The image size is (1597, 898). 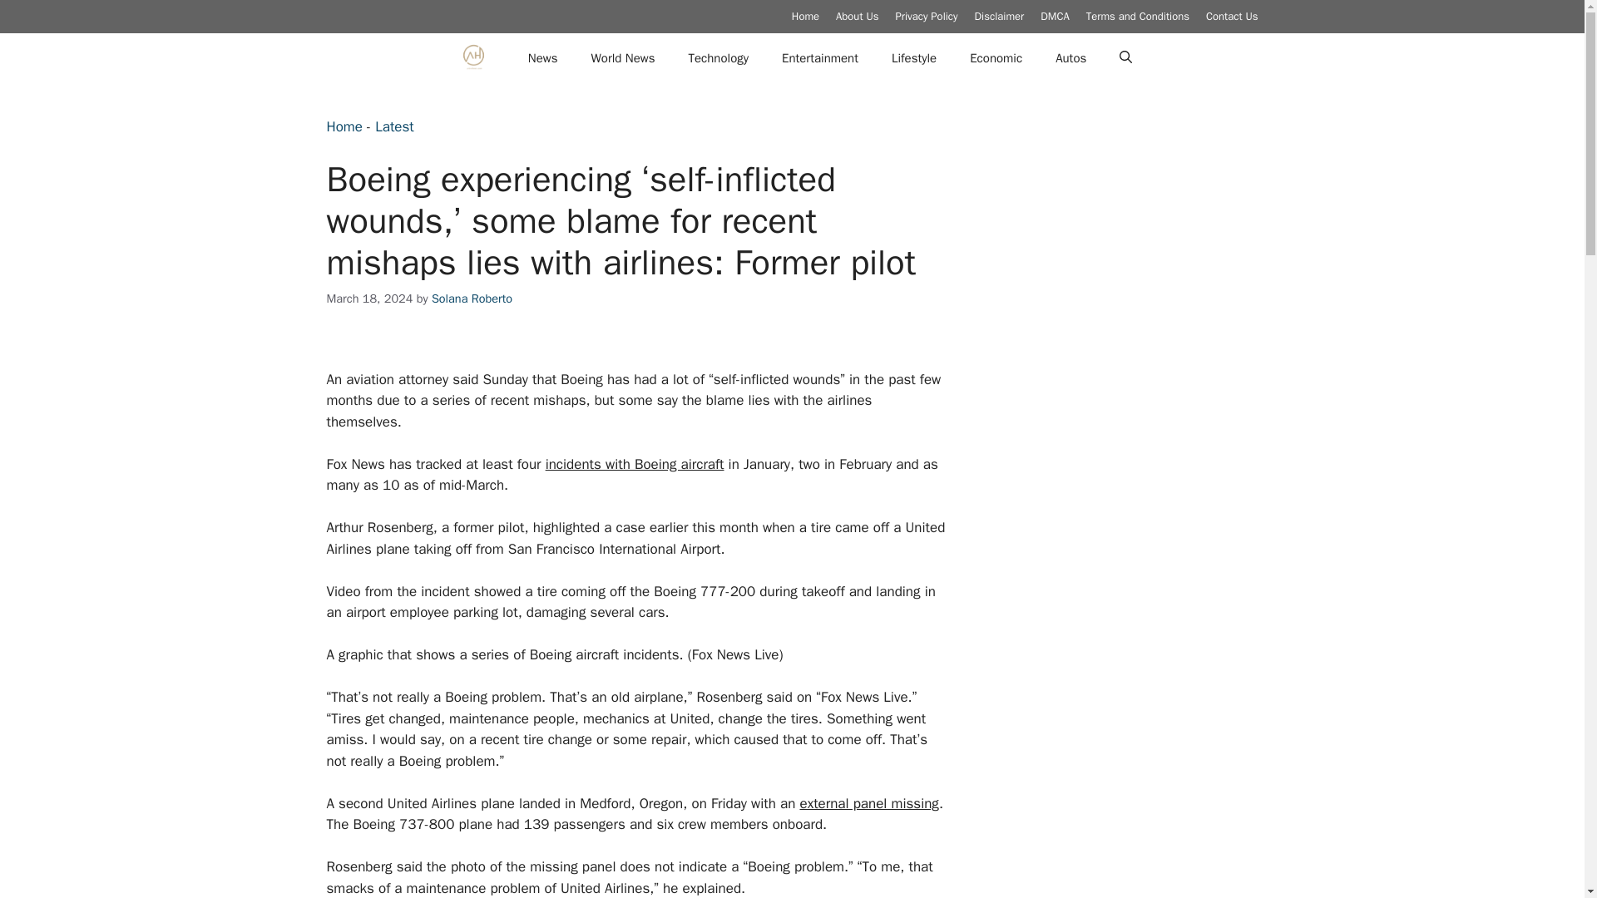 What do you see at coordinates (719, 58) in the screenshot?
I see `Technology` at bounding box center [719, 58].